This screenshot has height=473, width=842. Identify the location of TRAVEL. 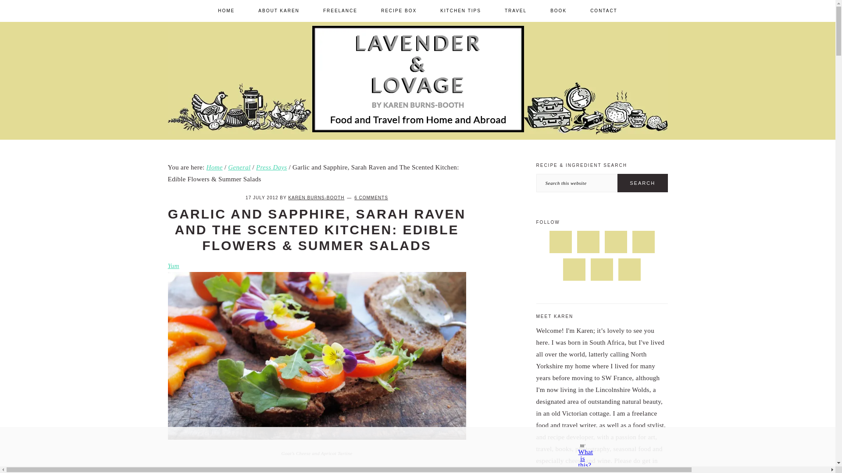
(516, 11).